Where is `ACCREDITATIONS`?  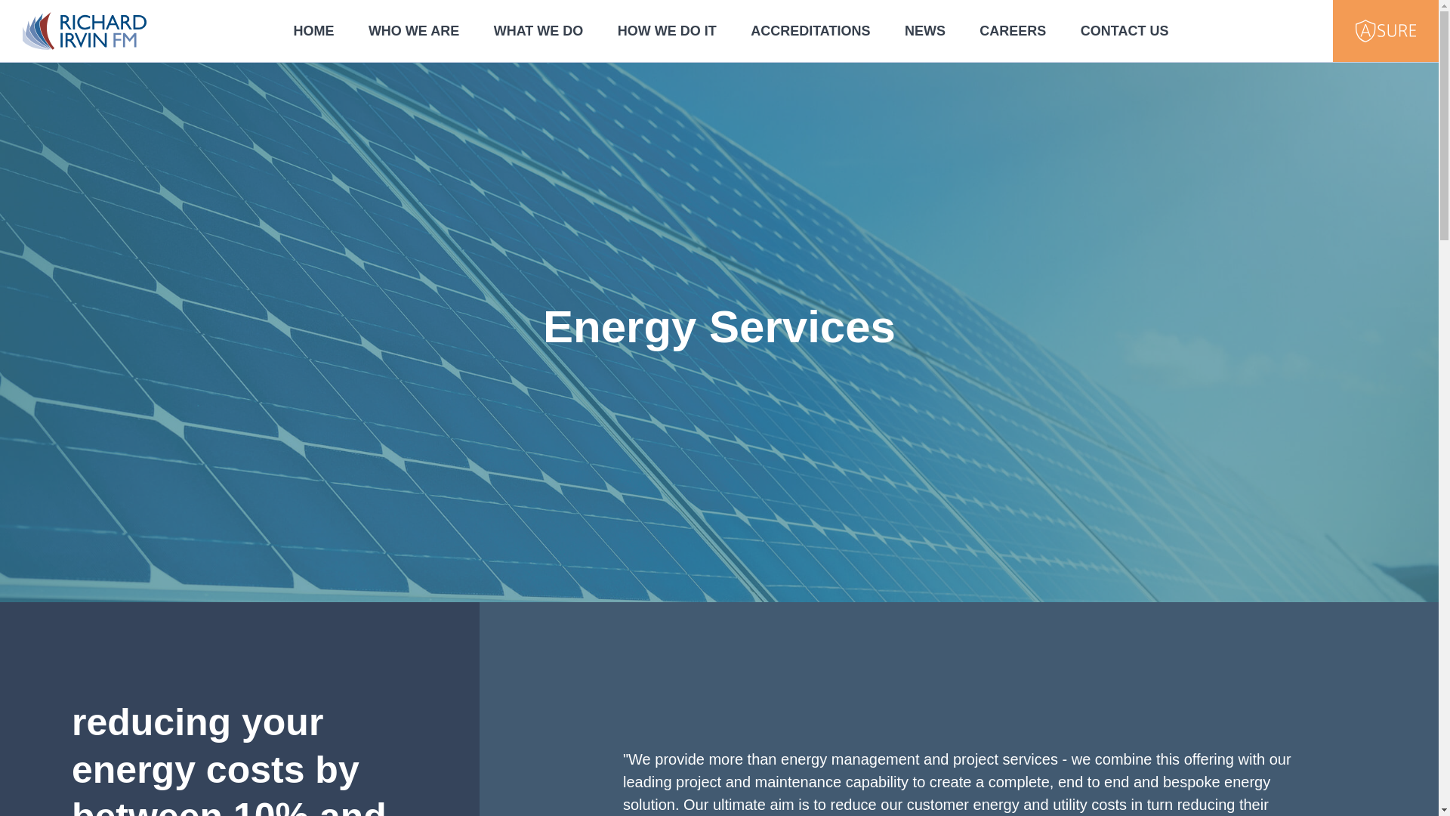
ACCREDITATIONS is located at coordinates (810, 32).